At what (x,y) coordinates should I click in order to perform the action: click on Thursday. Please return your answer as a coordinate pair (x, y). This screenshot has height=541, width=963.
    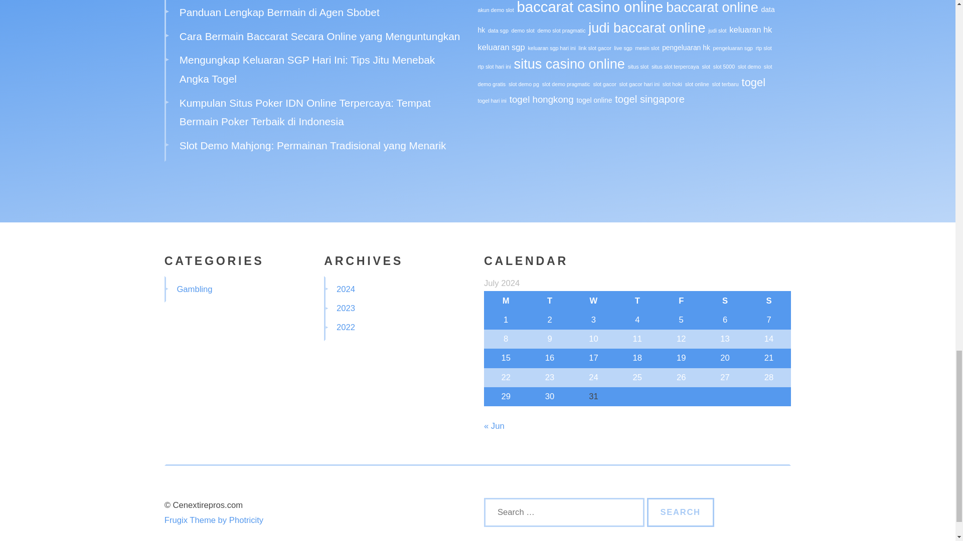
    Looking at the image, I should click on (637, 301).